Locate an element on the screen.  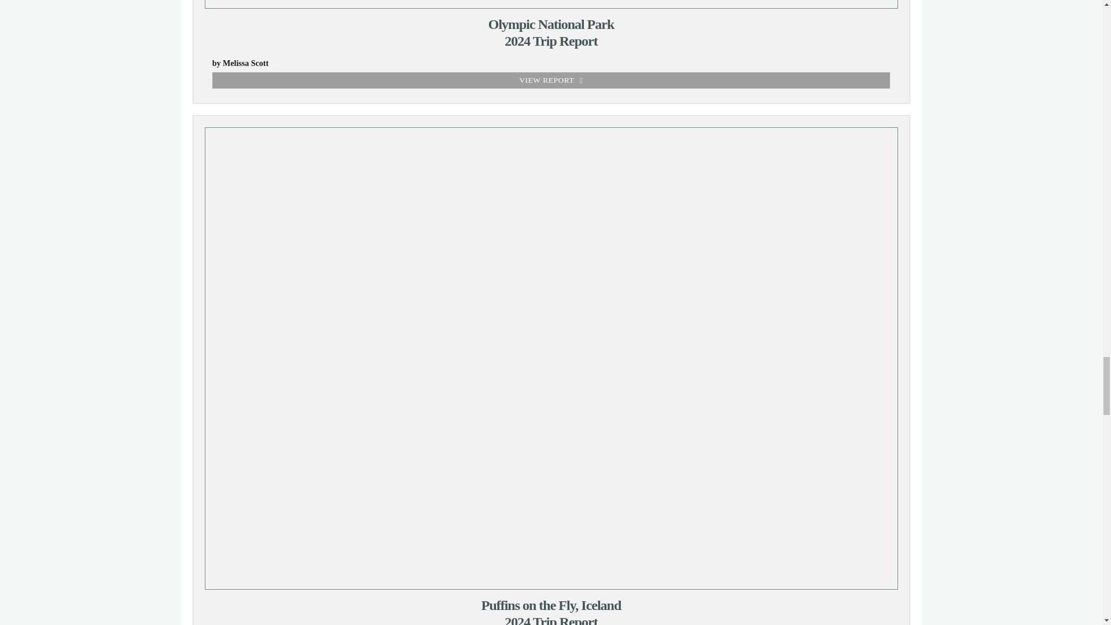
VIEW REPORT is located at coordinates (551, 80).